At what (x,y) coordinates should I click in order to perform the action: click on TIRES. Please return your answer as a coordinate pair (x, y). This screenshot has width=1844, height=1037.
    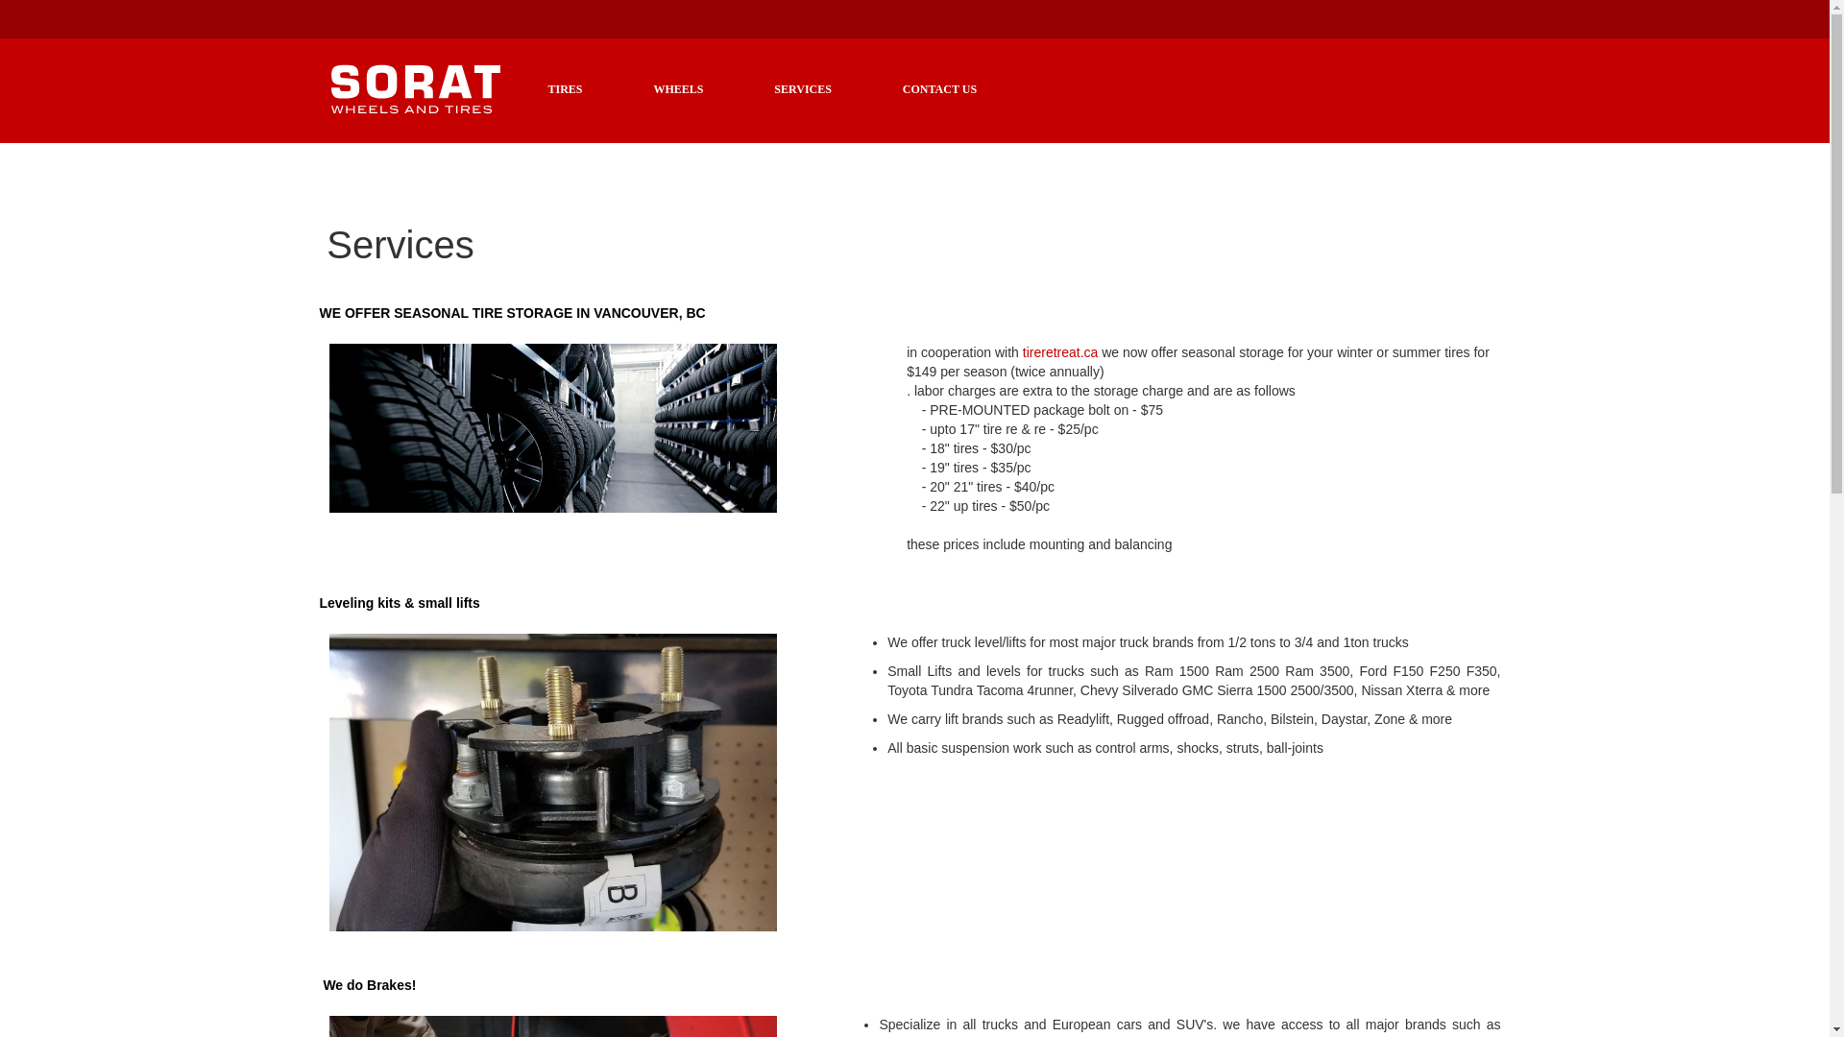
    Looking at the image, I should click on (564, 88).